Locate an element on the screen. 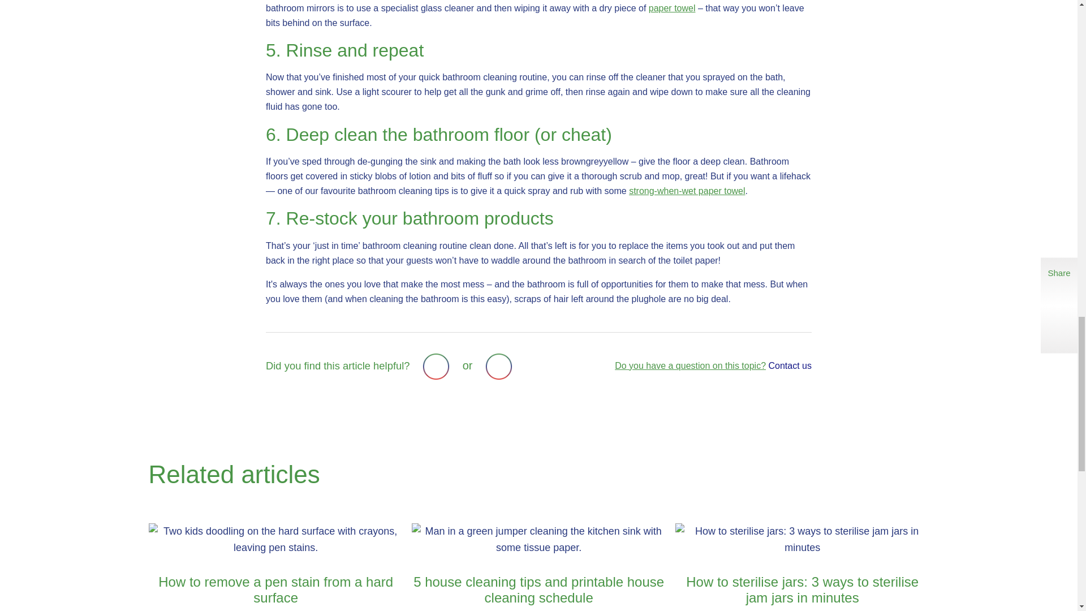  Plenty Kitchen Towels is located at coordinates (687, 191).